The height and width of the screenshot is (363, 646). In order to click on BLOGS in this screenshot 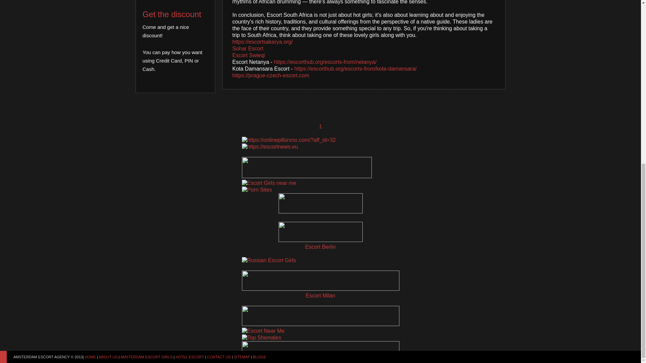, I will do `click(259, 60)`.